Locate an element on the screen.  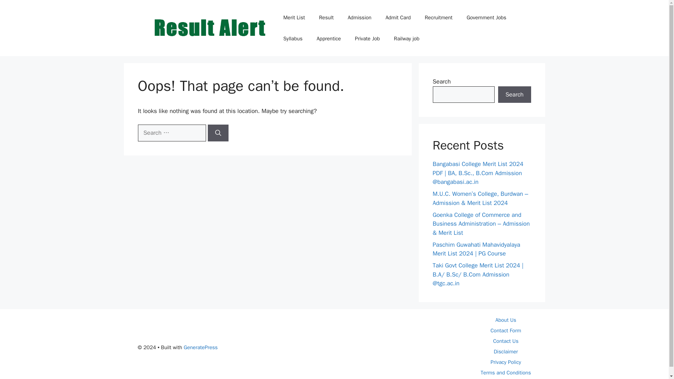
Apprentice is located at coordinates (329, 39).